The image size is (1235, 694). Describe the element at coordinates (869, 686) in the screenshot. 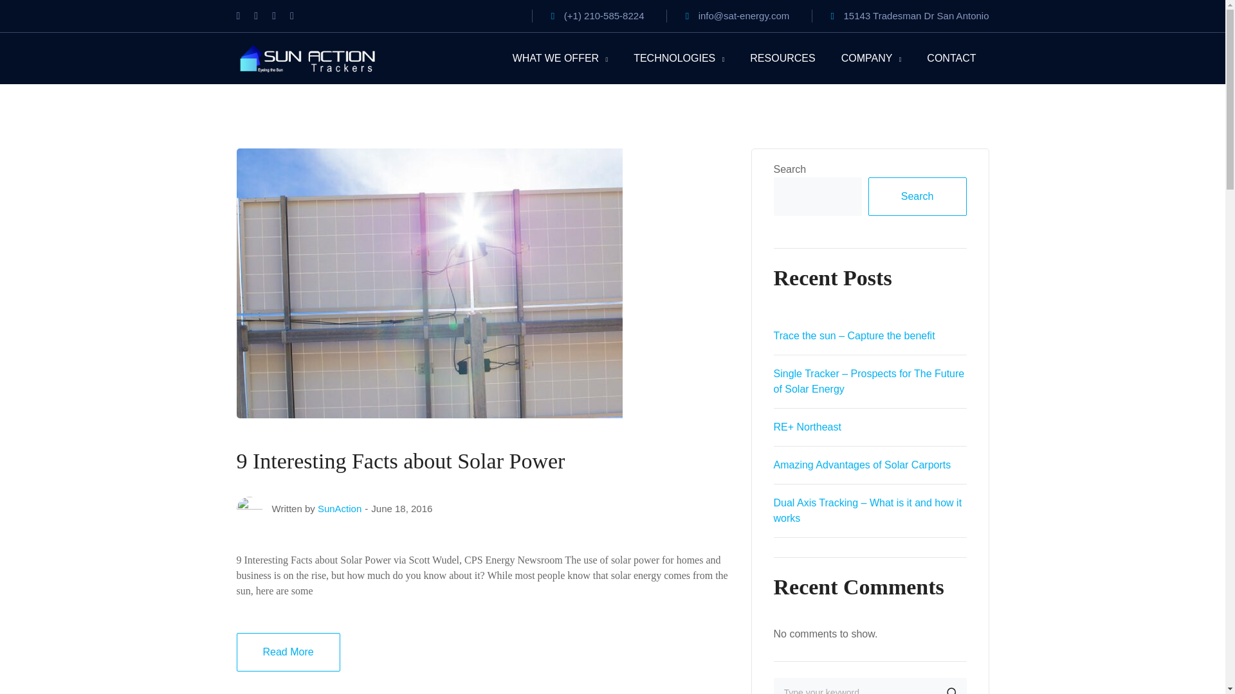

I see `Search for:` at that location.